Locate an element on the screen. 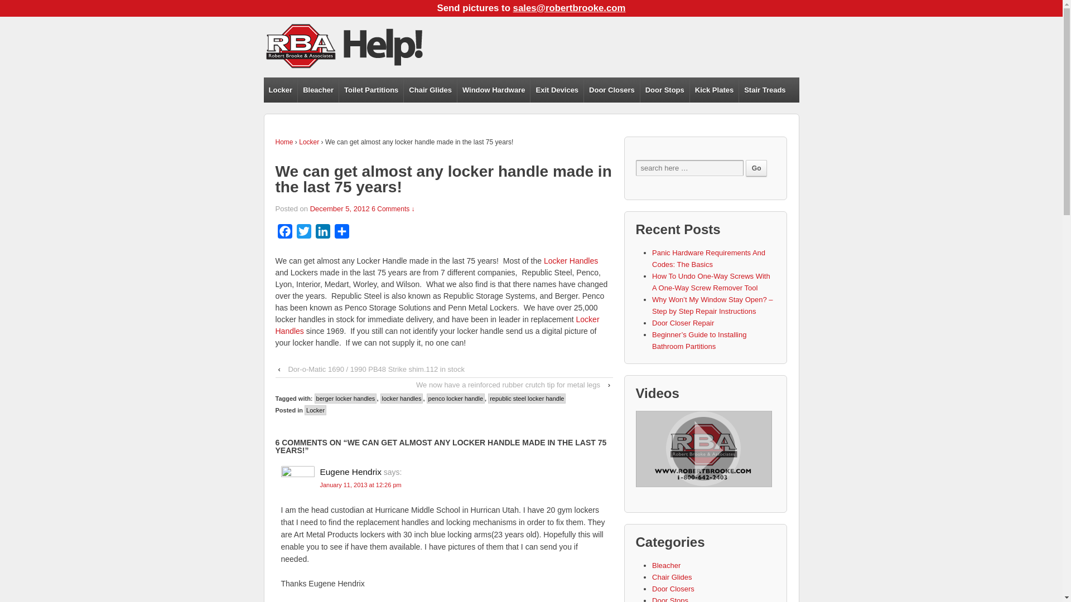 This screenshot has width=1071, height=602. Kick Plates is located at coordinates (714, 90).